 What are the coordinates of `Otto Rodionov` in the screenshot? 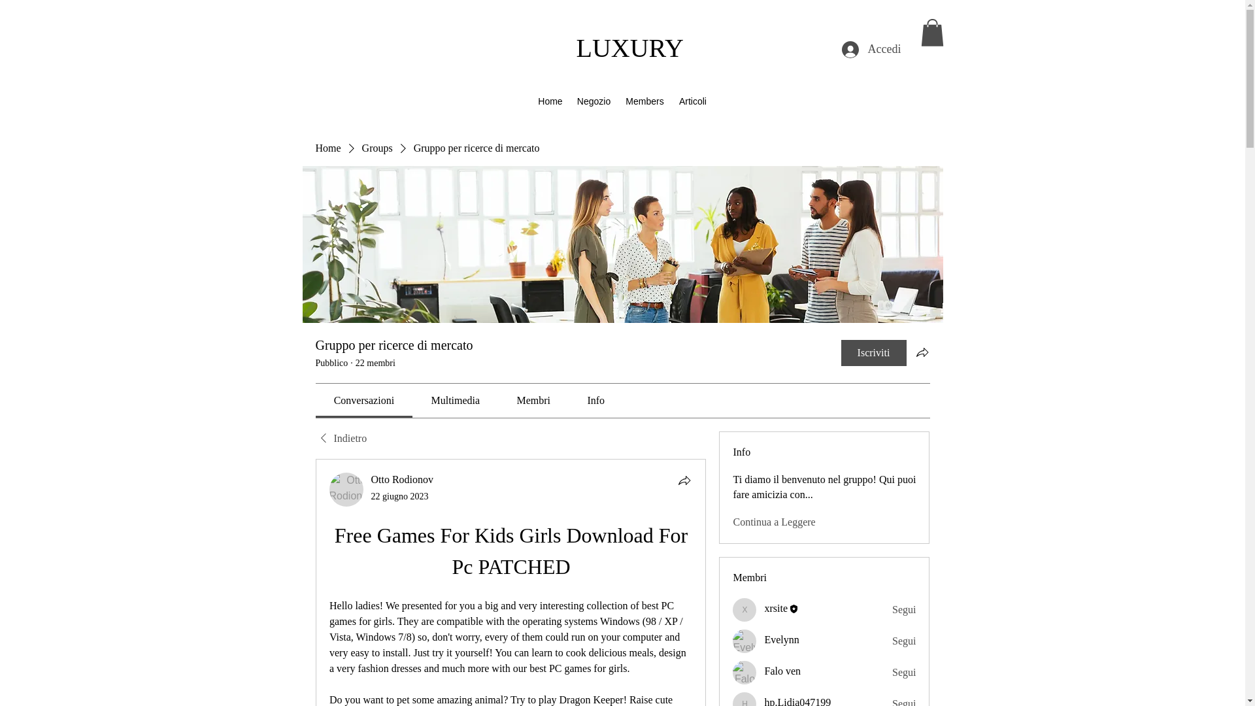 It's located at (403, 479).